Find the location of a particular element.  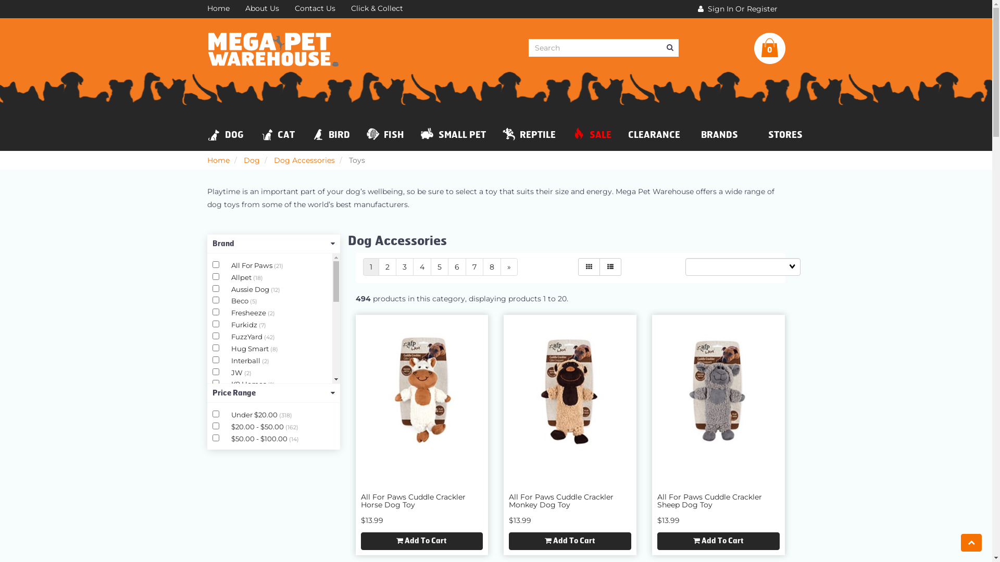

Dog is located at coordinates (252, 160).